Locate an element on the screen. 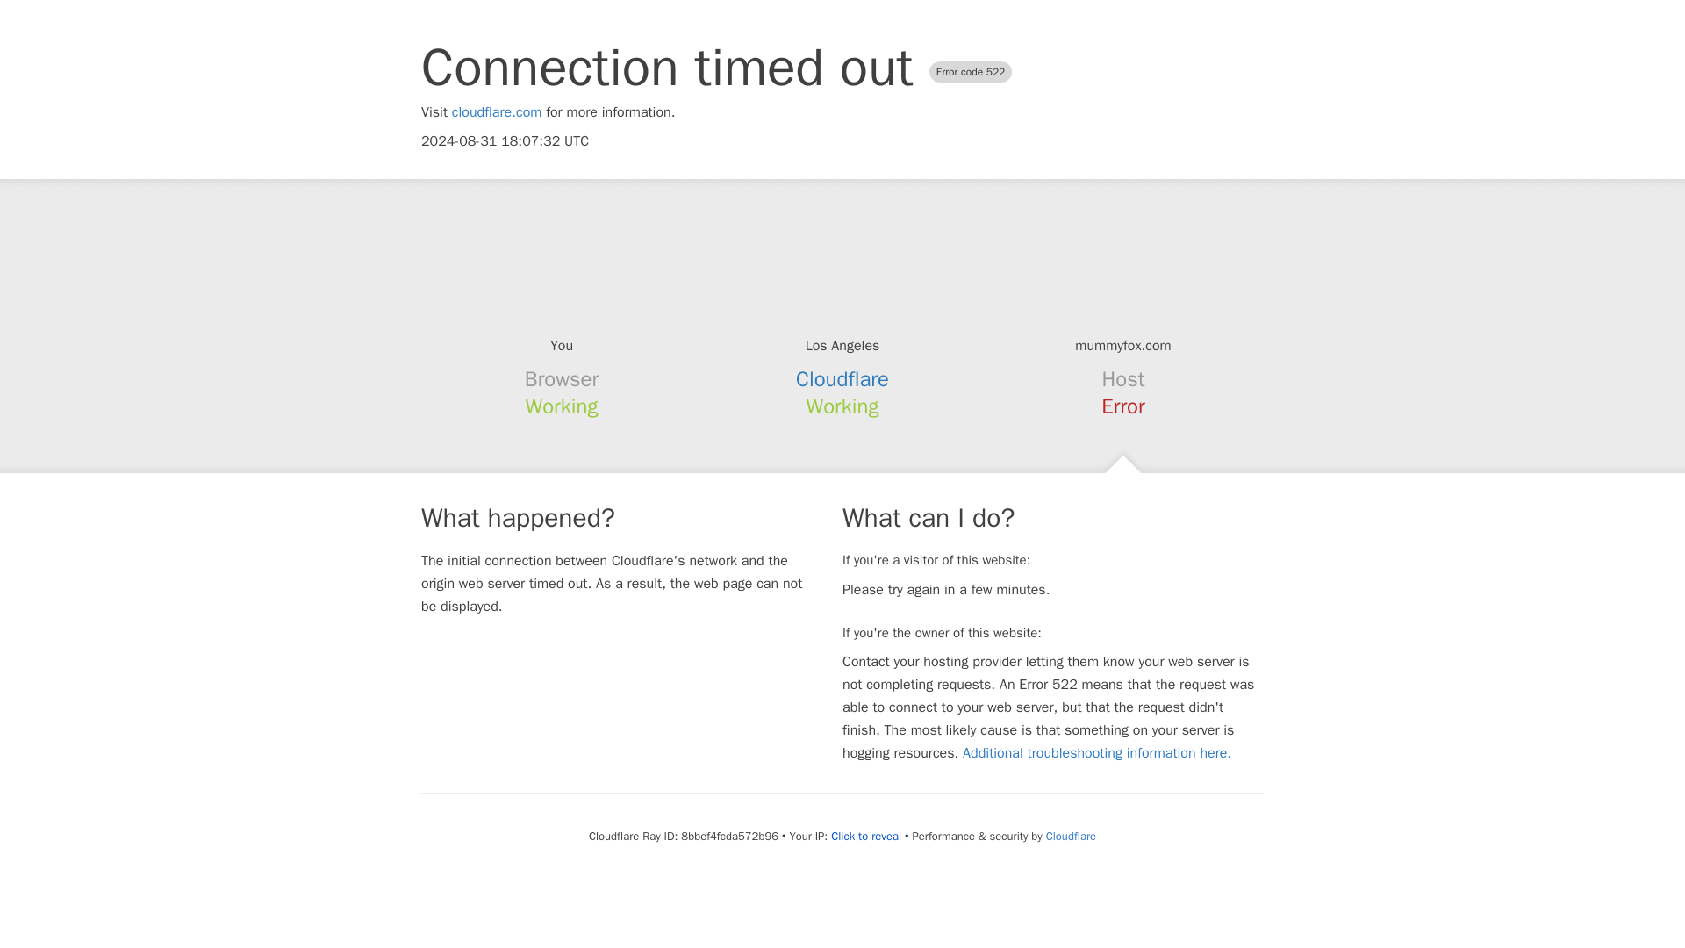 The width and height of the screenshot is (1685, 948). cloudflare.com is located at coordinates (497, 112).